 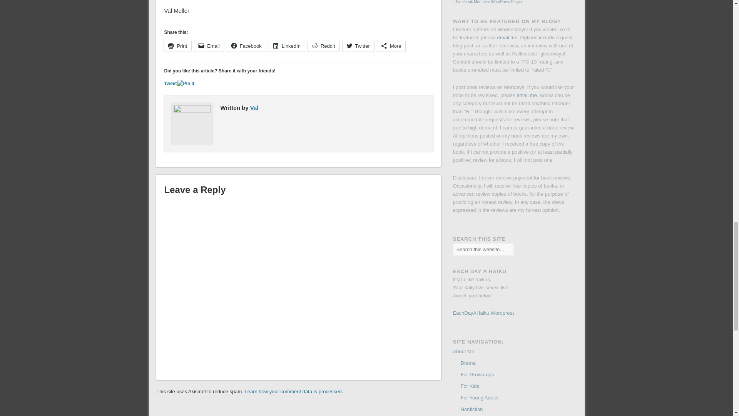 I want to click on Learn how your comment data is processed, so click(x=293, y=391).